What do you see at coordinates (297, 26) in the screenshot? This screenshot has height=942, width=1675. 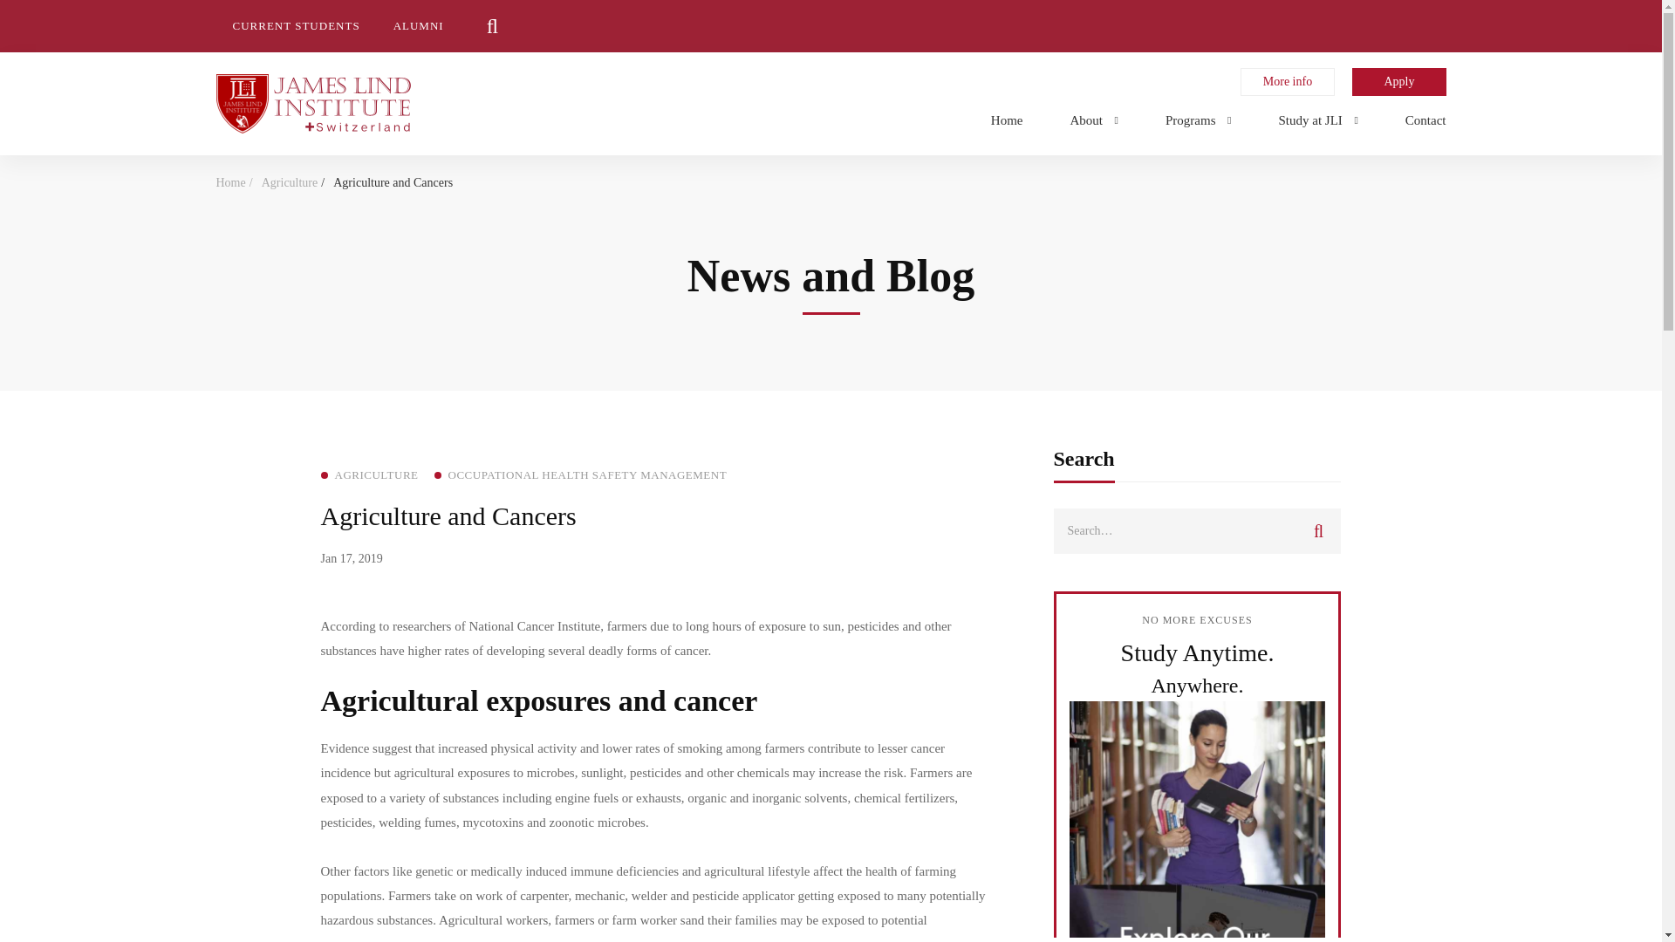 I see `CURRENT STUDENTS` at bounding box center [297, 26].